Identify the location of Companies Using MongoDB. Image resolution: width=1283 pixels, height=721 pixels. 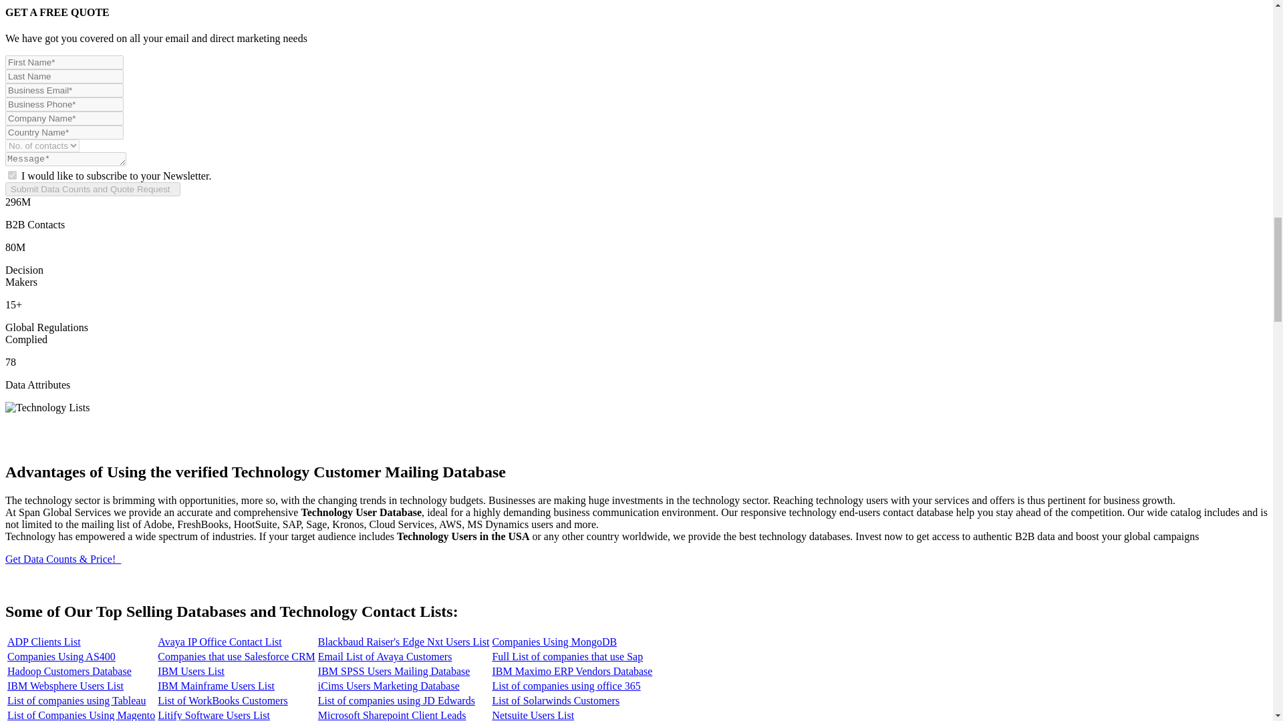
(554, 641).